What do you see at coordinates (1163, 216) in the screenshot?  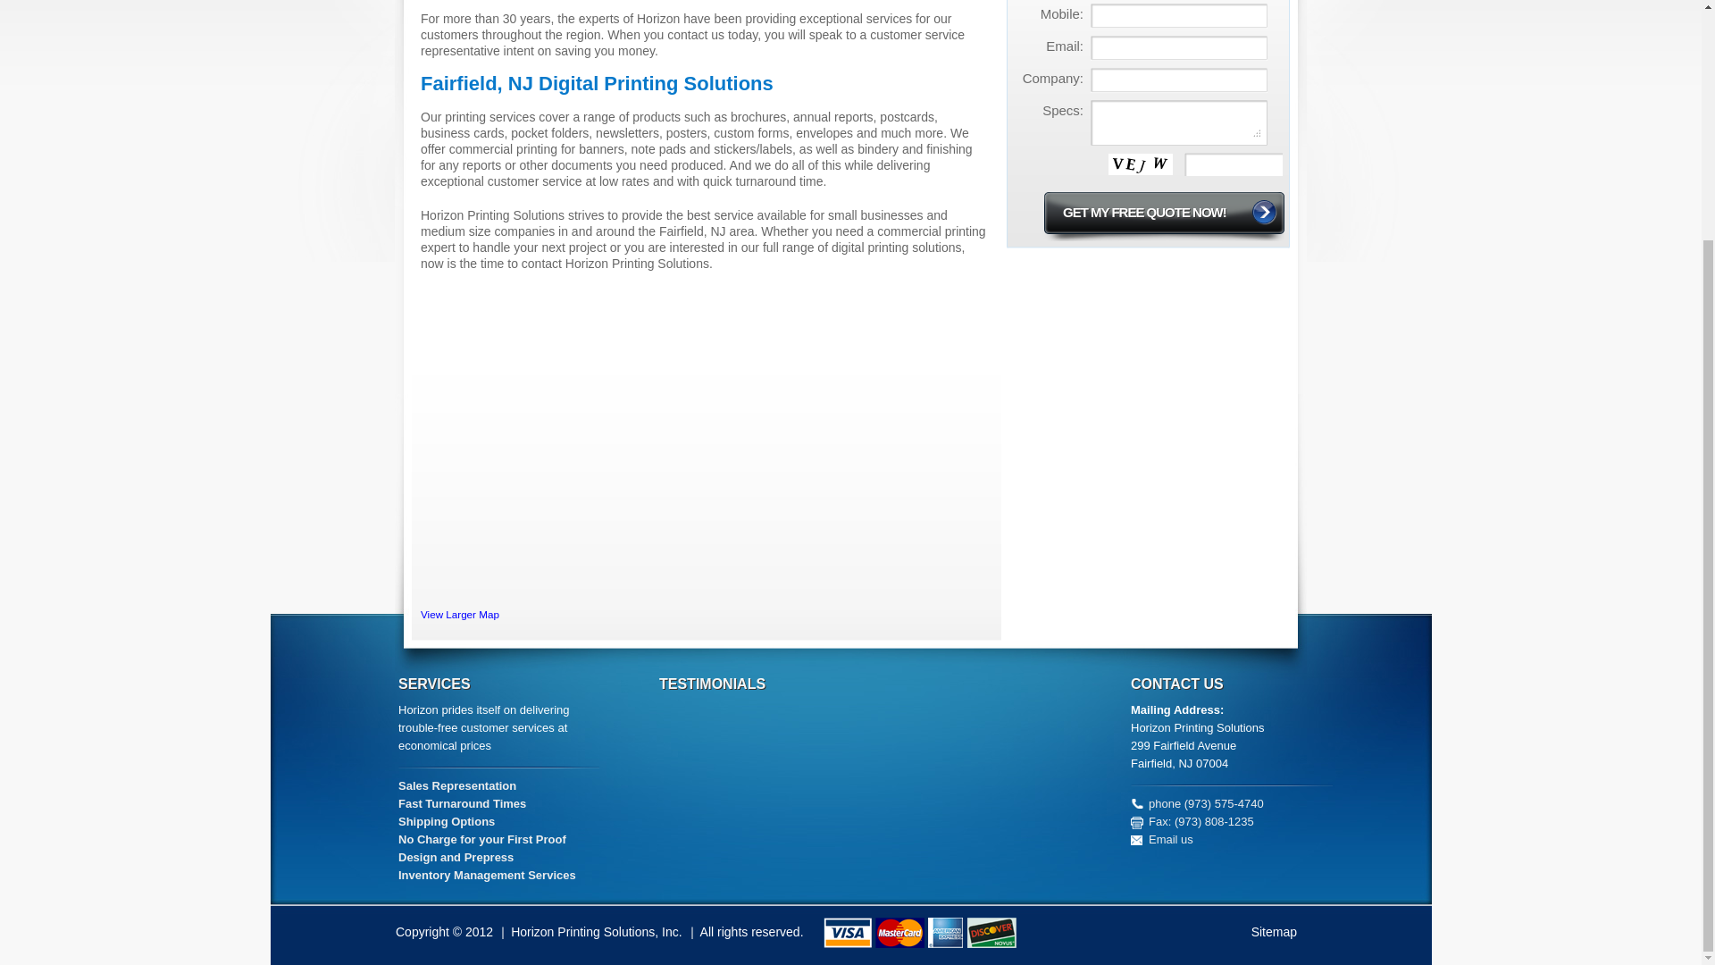 I see `get my free quote now!` at bounding box center [1163, 216].